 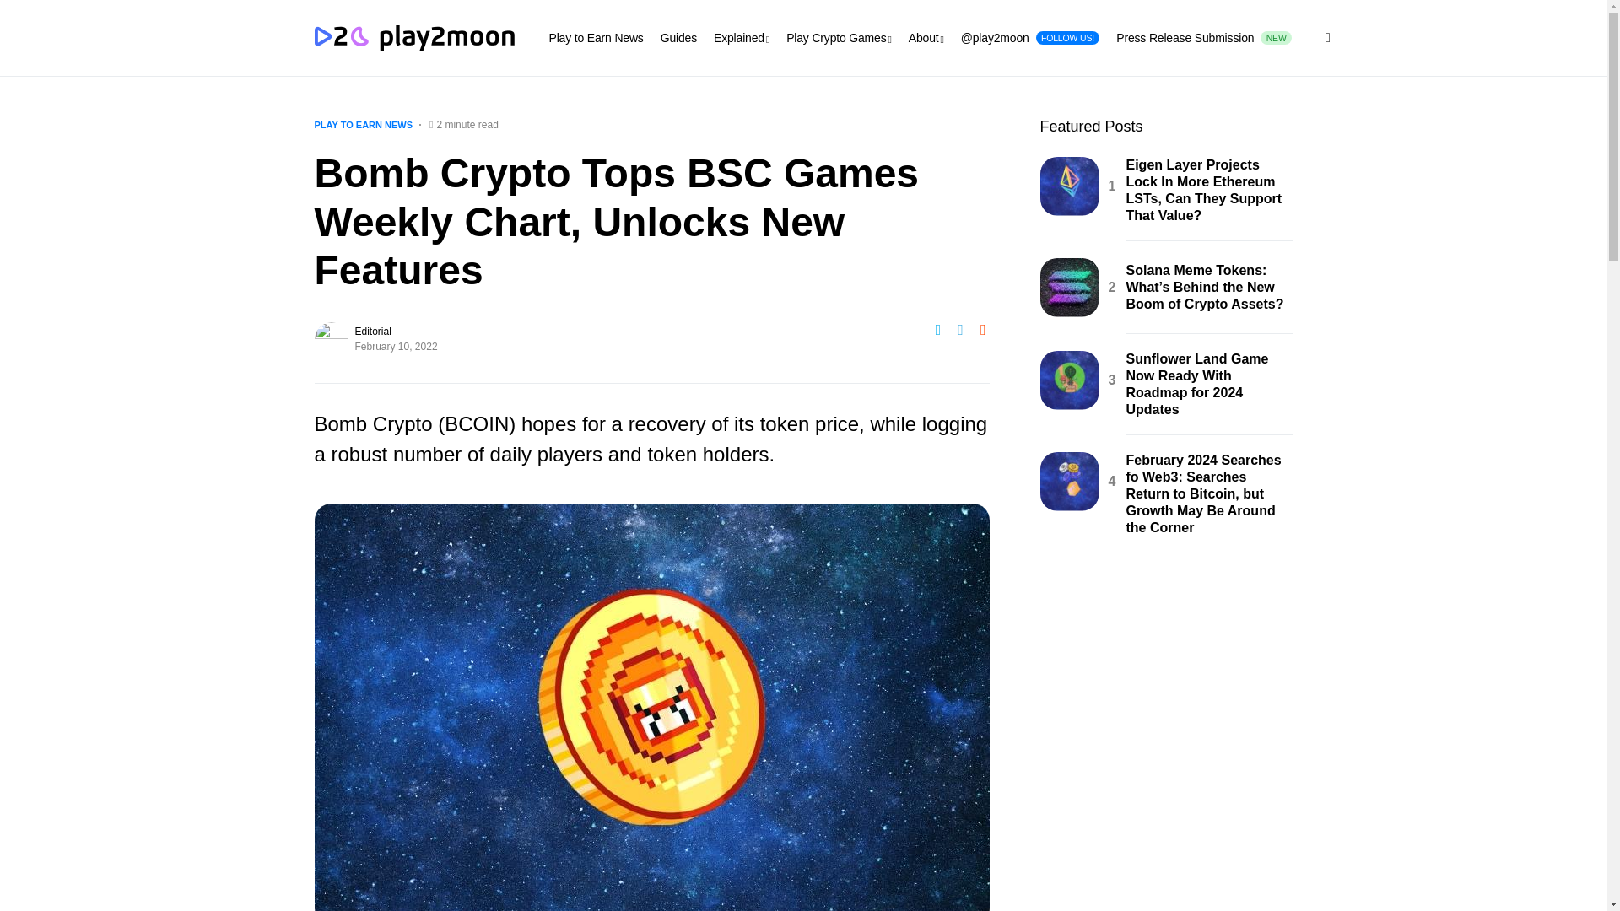 What do you see at coordinates (596, 37) in the screenshot?
I see `Play Crypto Games` at bounding box center [596, 37].